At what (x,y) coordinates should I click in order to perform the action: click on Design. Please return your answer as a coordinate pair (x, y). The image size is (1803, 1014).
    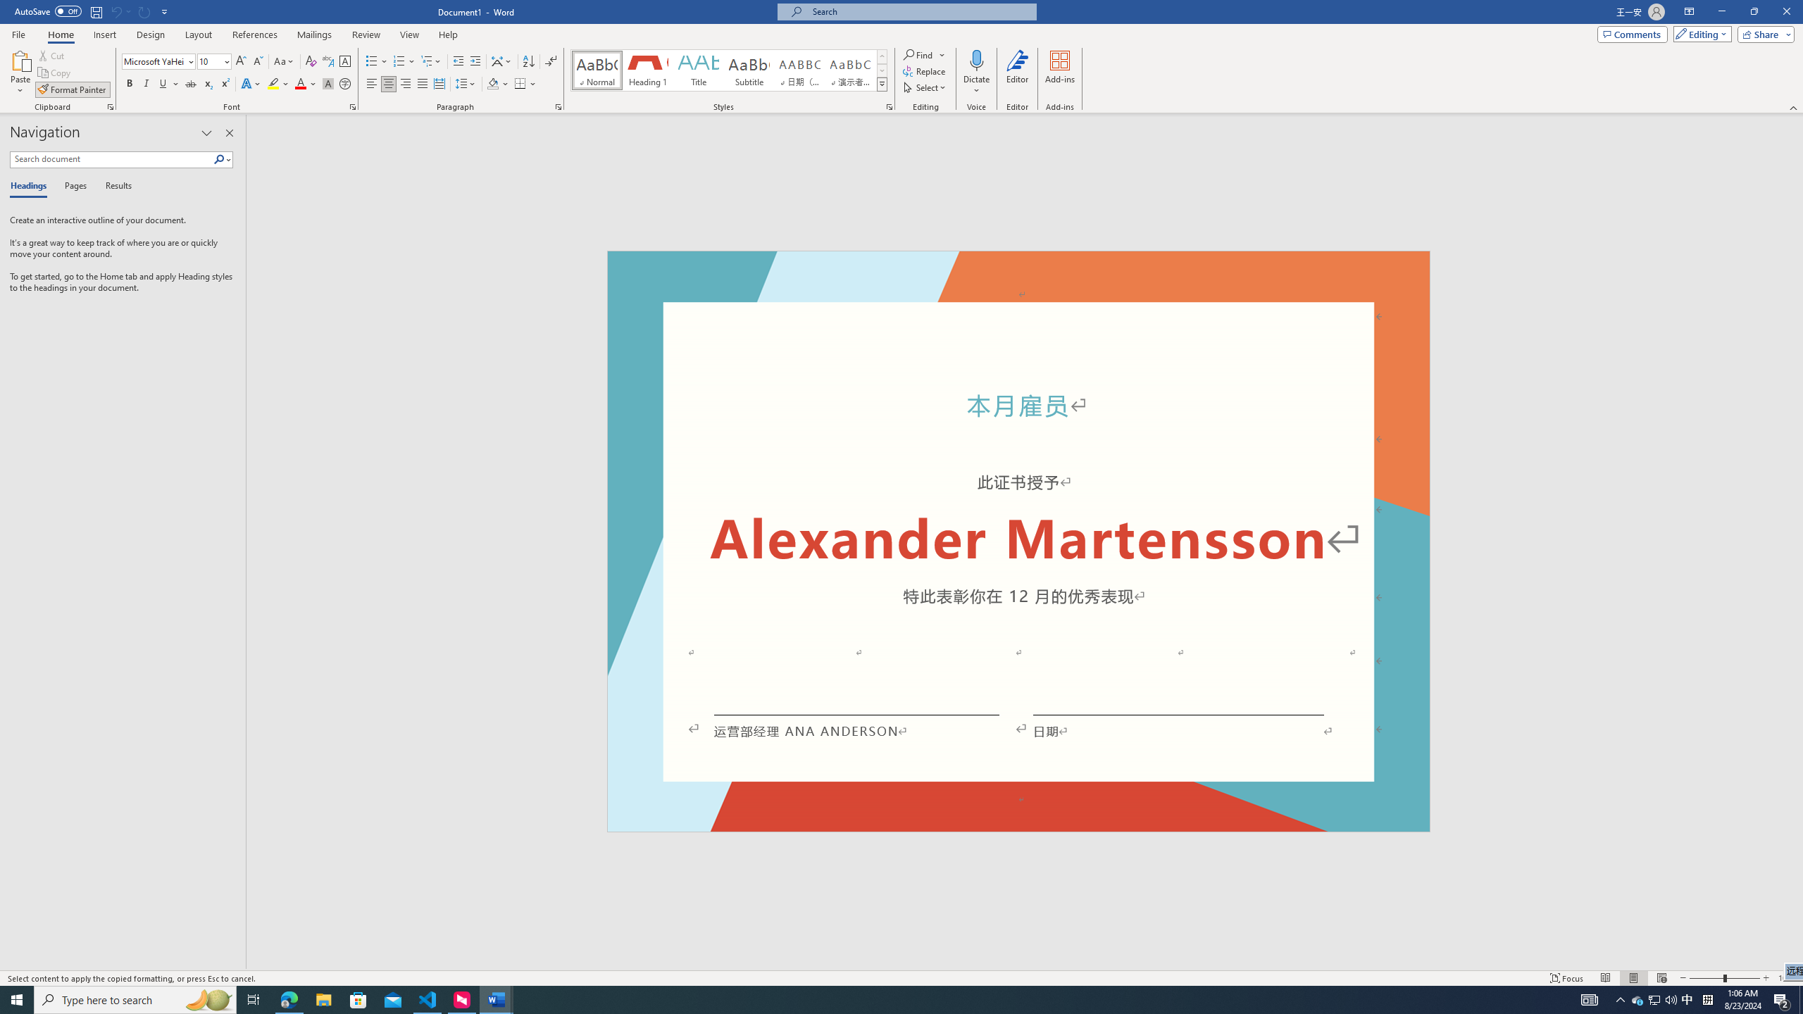
    Looking at the image, I should click on (151, 35).